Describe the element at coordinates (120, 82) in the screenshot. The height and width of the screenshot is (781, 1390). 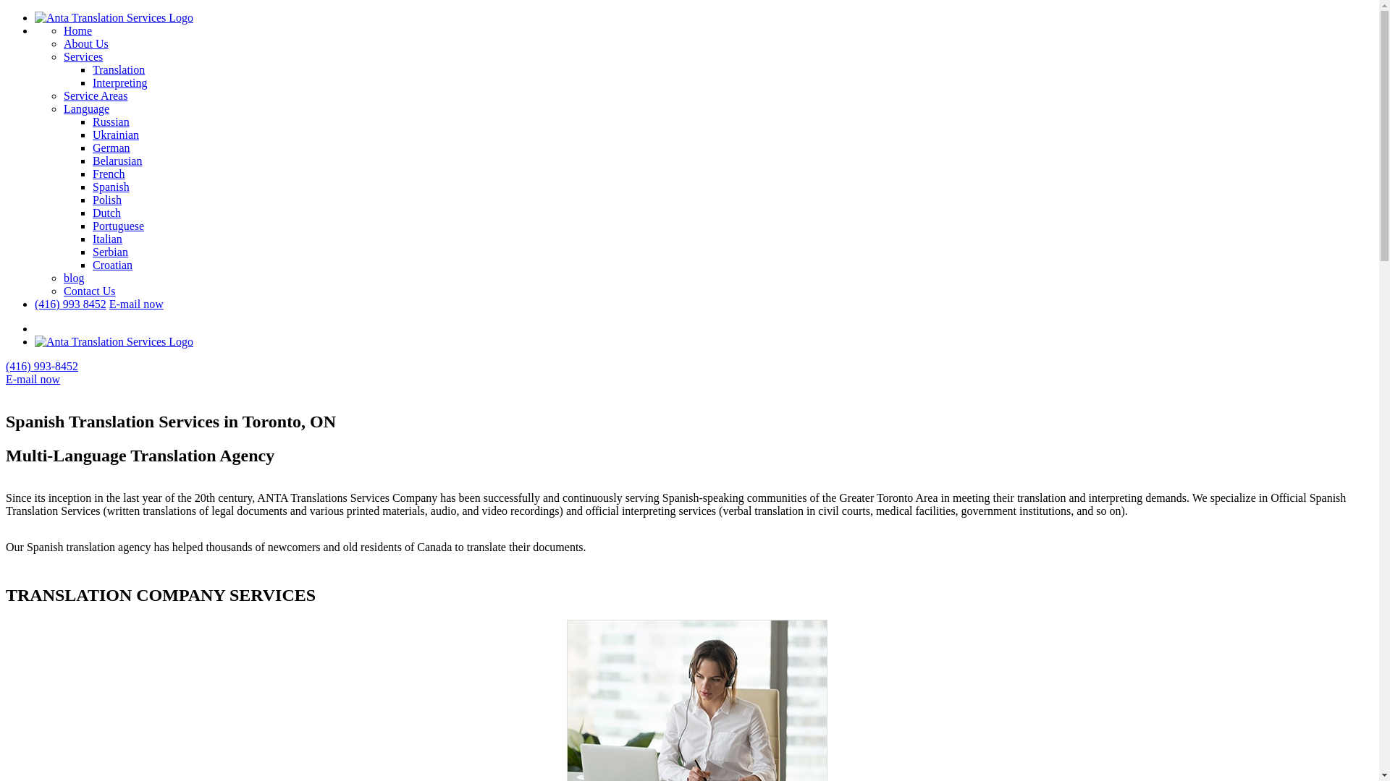
I see `Interpreting` at that location.